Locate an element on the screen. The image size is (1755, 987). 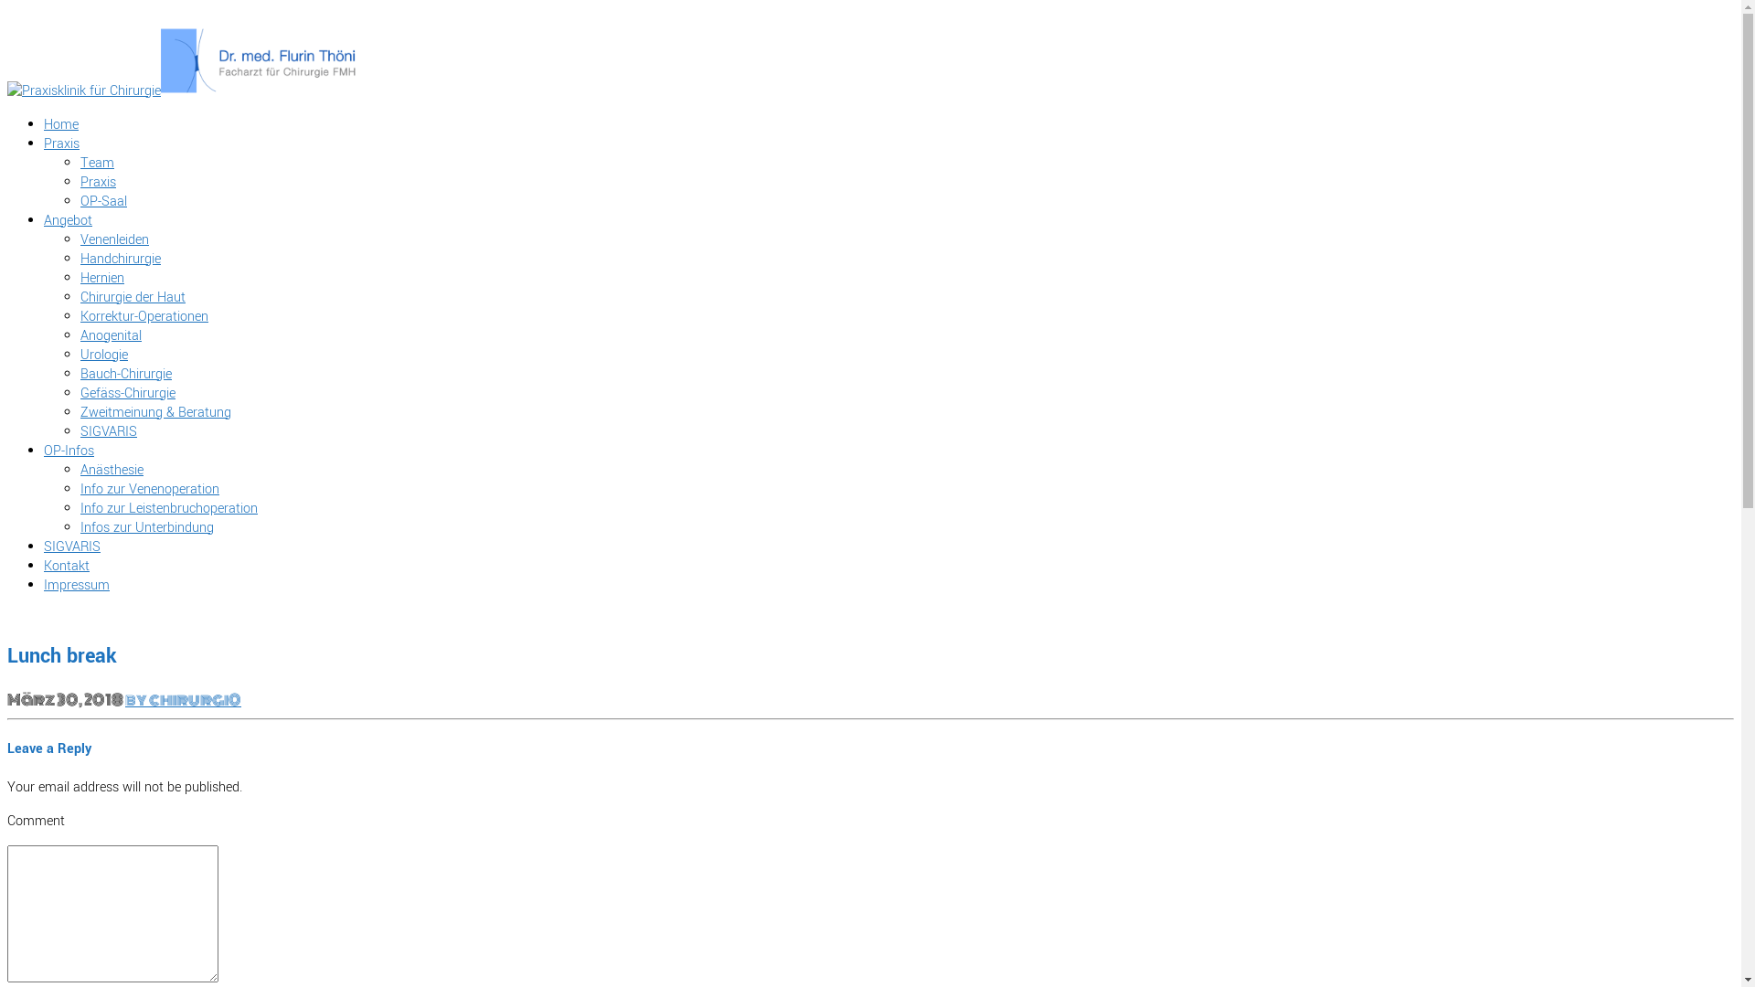
Kontakt is located at coordinates (67, 567).